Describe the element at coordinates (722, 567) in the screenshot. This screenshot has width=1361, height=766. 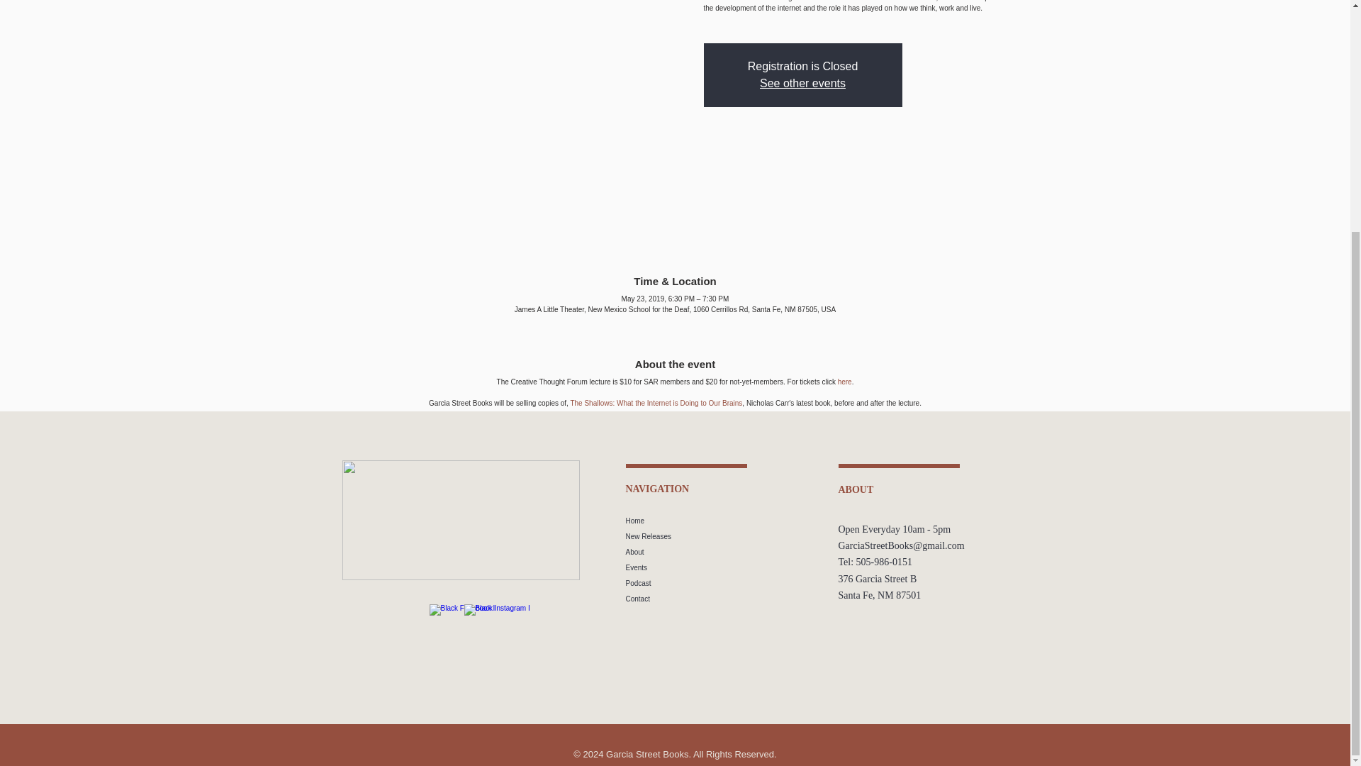
I see `Events` at that location.